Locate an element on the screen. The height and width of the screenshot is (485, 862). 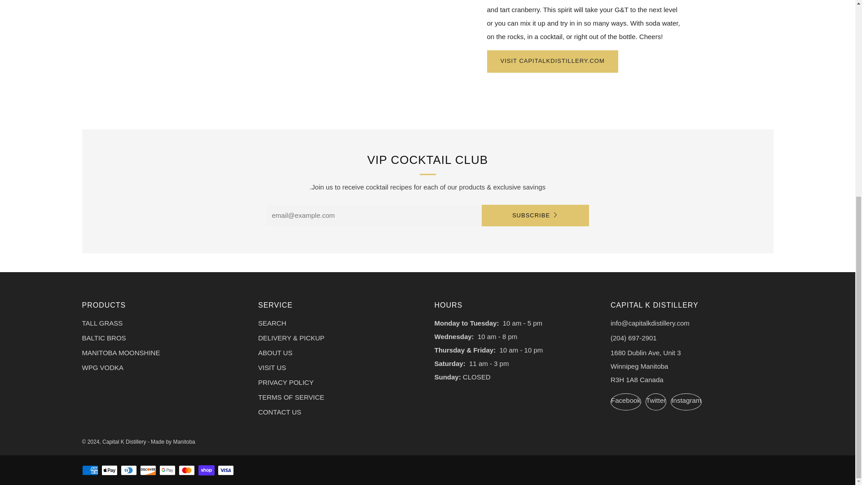
TALL GRASS is located at coordinates (102, 322).